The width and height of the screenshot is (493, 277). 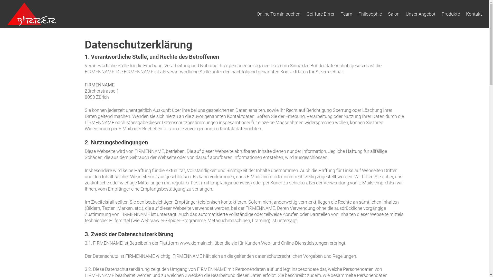 What do you see at coordinates (370, 14) in the screenshot?
I see `Philosophie` at bounding box center [370, 14].